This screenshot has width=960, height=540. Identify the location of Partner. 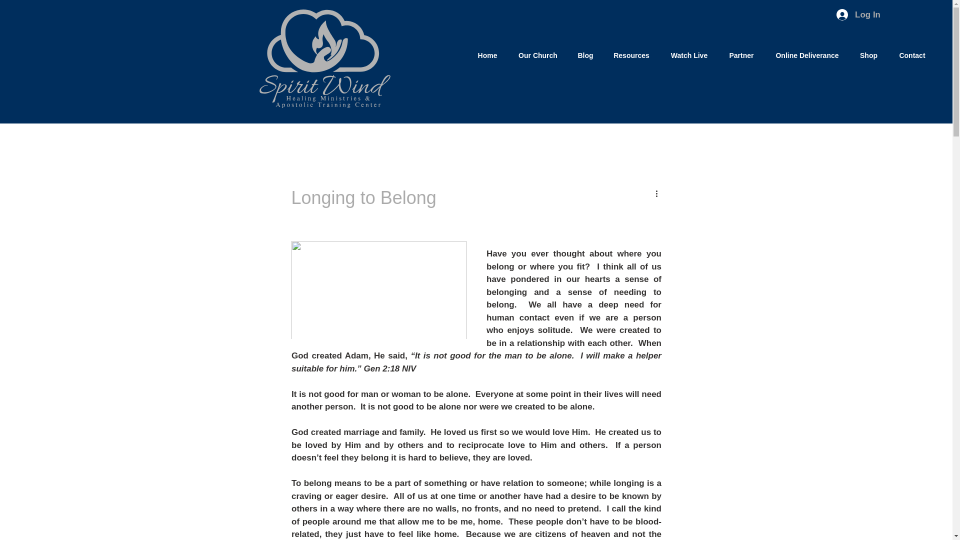
(741, 55).